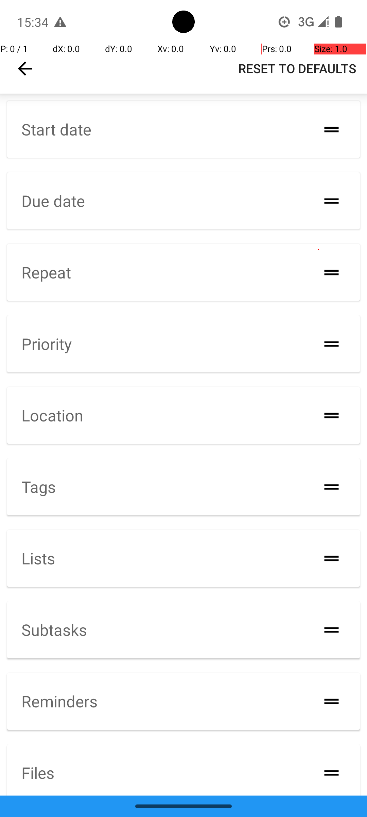  I want to click on Start date, so click(56, 129).